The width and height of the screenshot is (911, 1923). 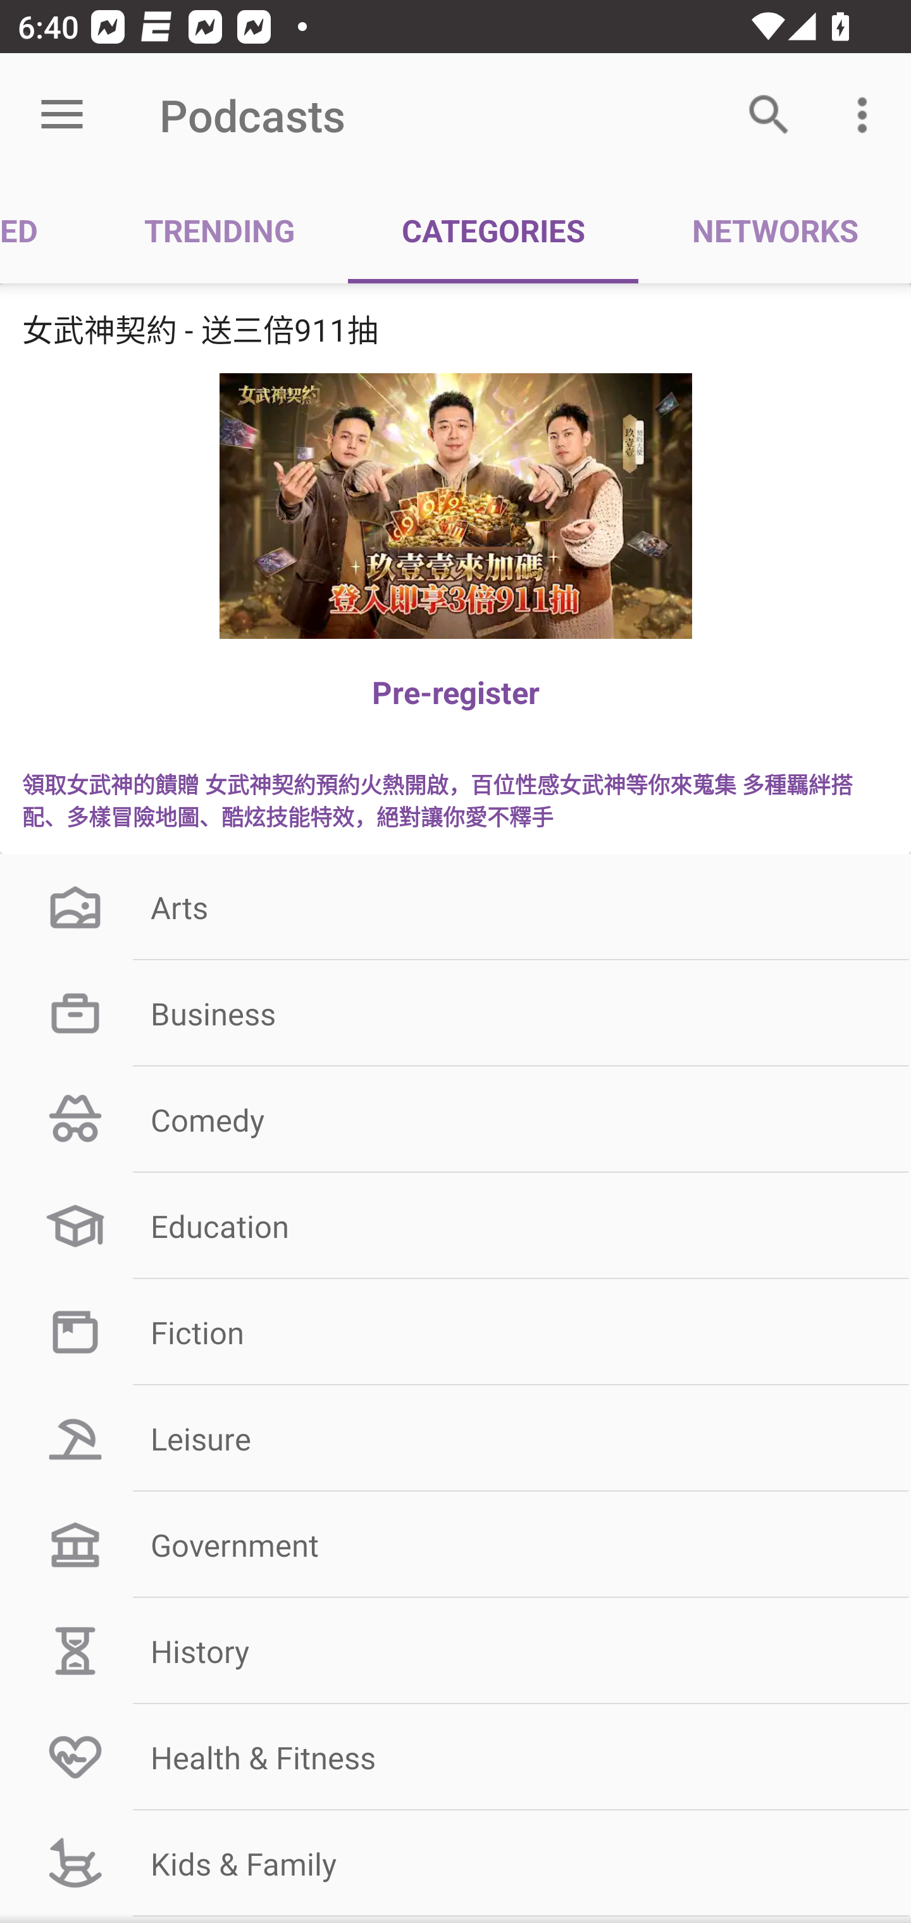 What do you see at coordinates (455, 1331) in the screenshot?
I see `Fiction` at bounding box center [455, 1331].